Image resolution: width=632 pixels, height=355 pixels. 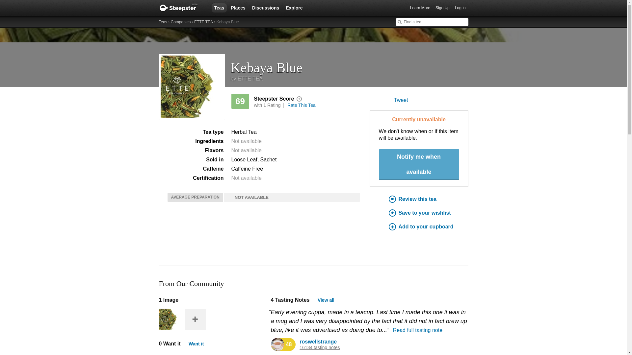 I want to click on Companies, so click(x=180, y=22).